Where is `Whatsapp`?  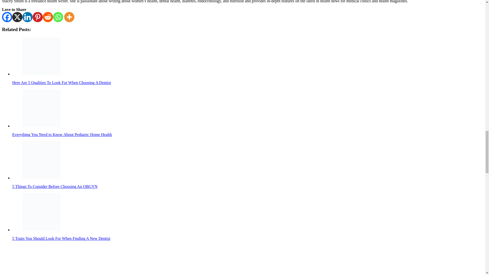
Whatsapp is located at coordinates (58, 17).